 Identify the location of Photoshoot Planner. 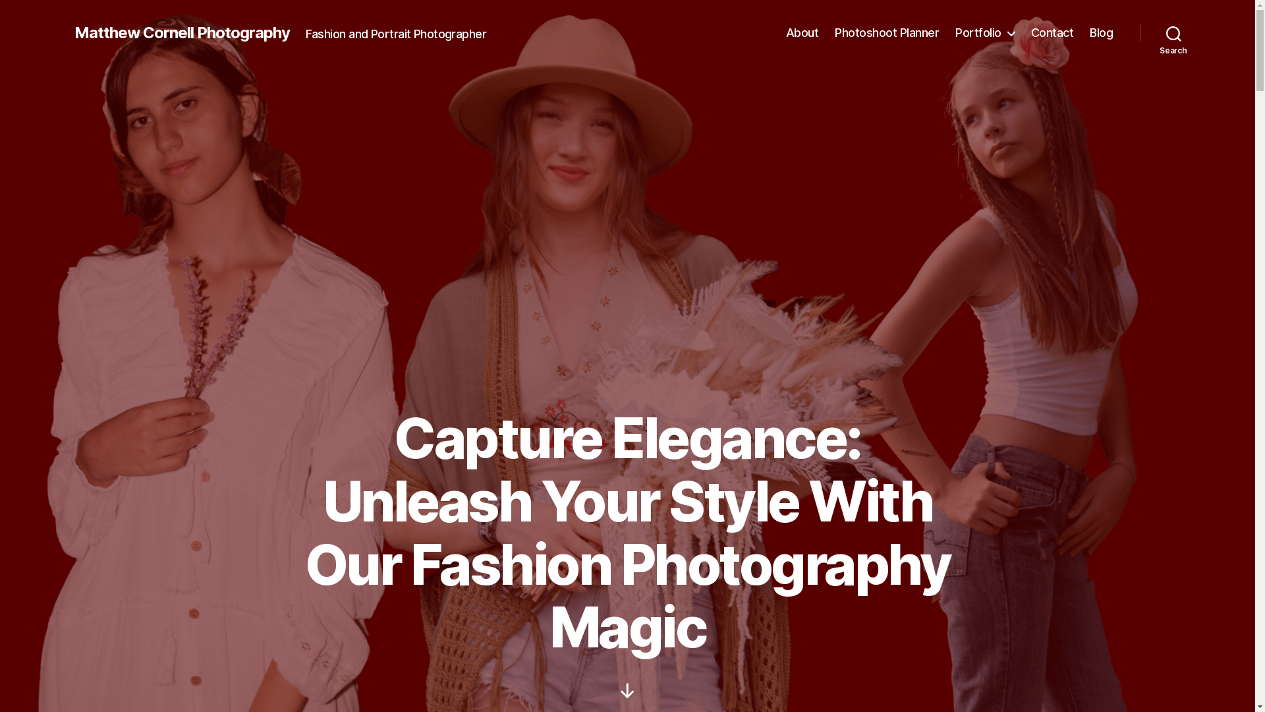
(887, 33).